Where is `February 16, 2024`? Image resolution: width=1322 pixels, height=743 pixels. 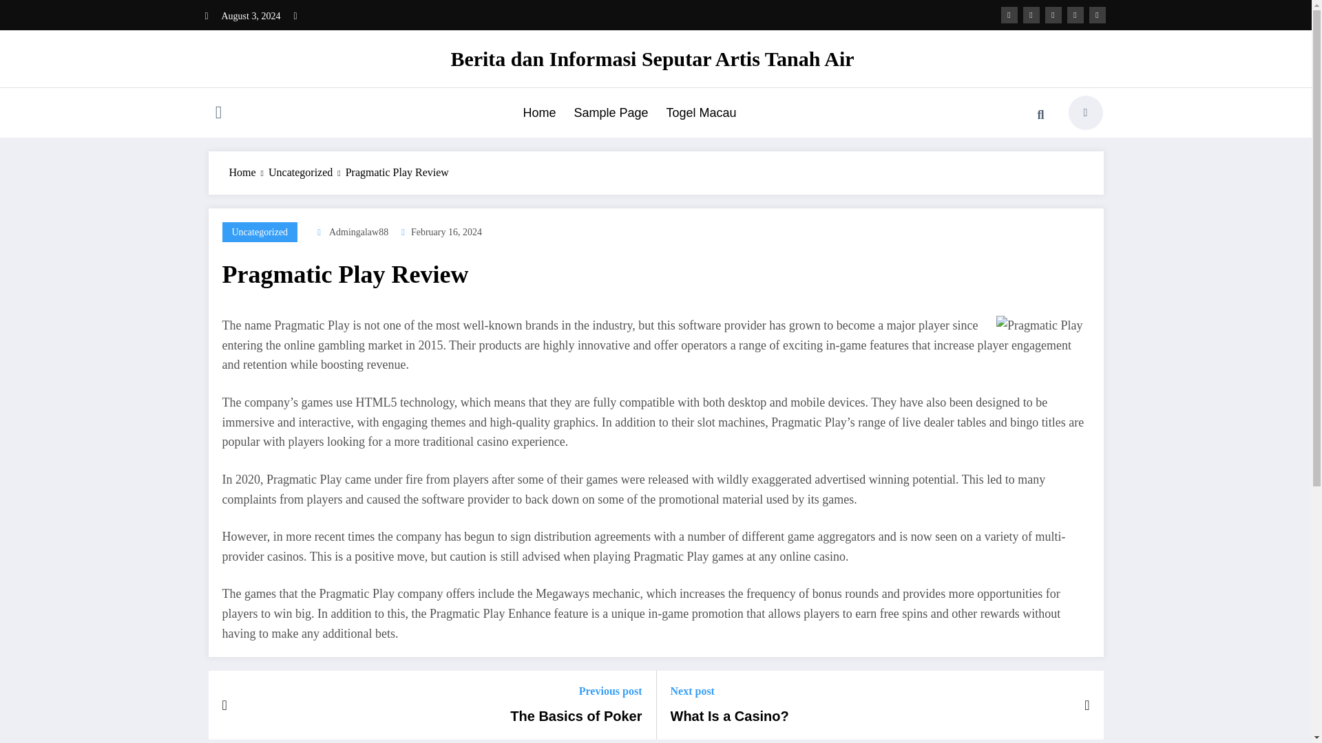 February 16, 2024 is located at coordinates (446, 232).